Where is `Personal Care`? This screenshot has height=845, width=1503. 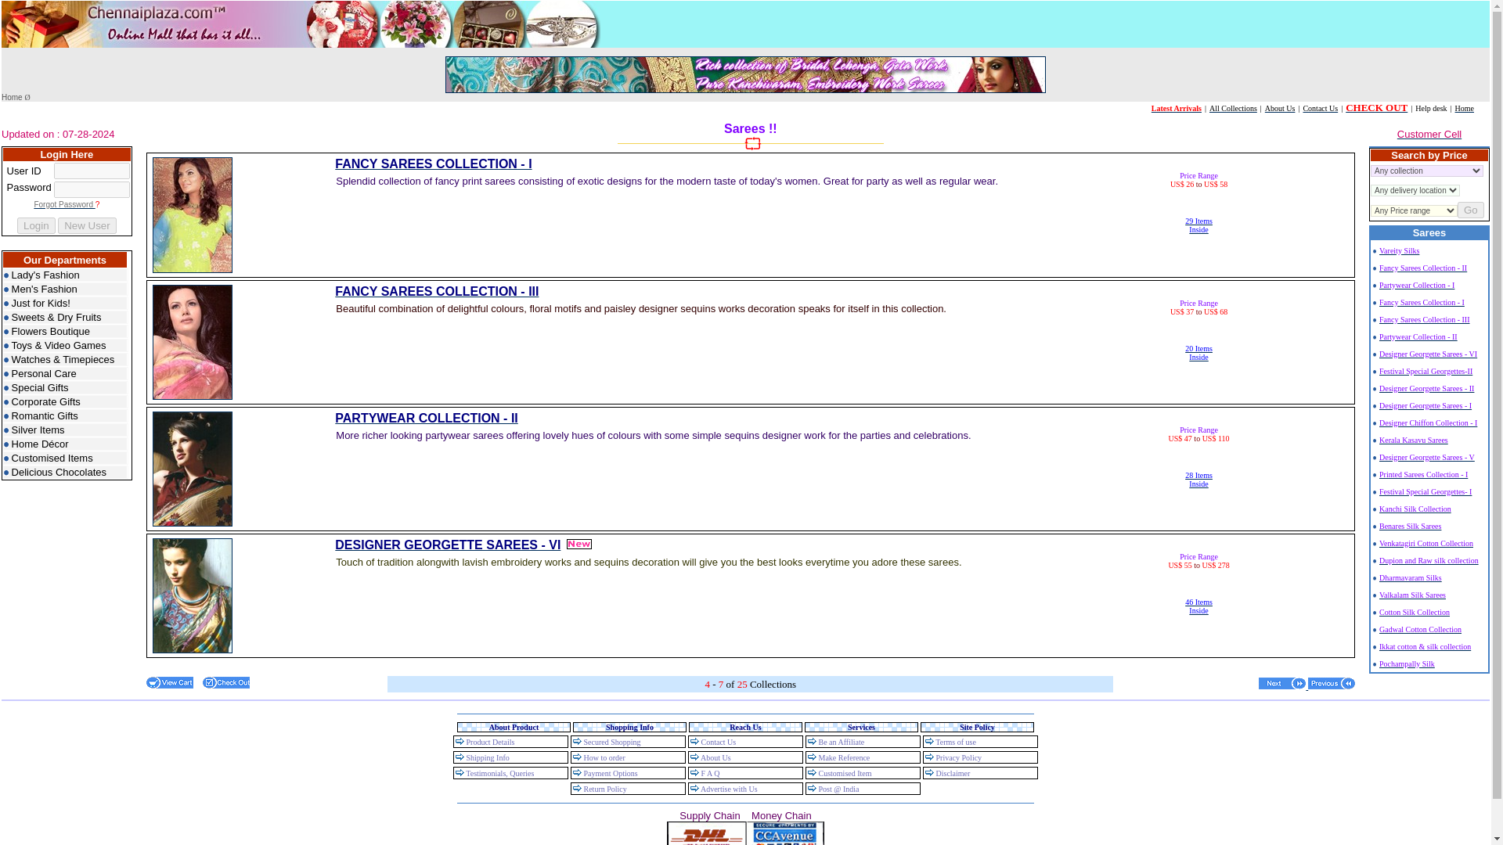 Personal Care is located at coordinates (65, 373).